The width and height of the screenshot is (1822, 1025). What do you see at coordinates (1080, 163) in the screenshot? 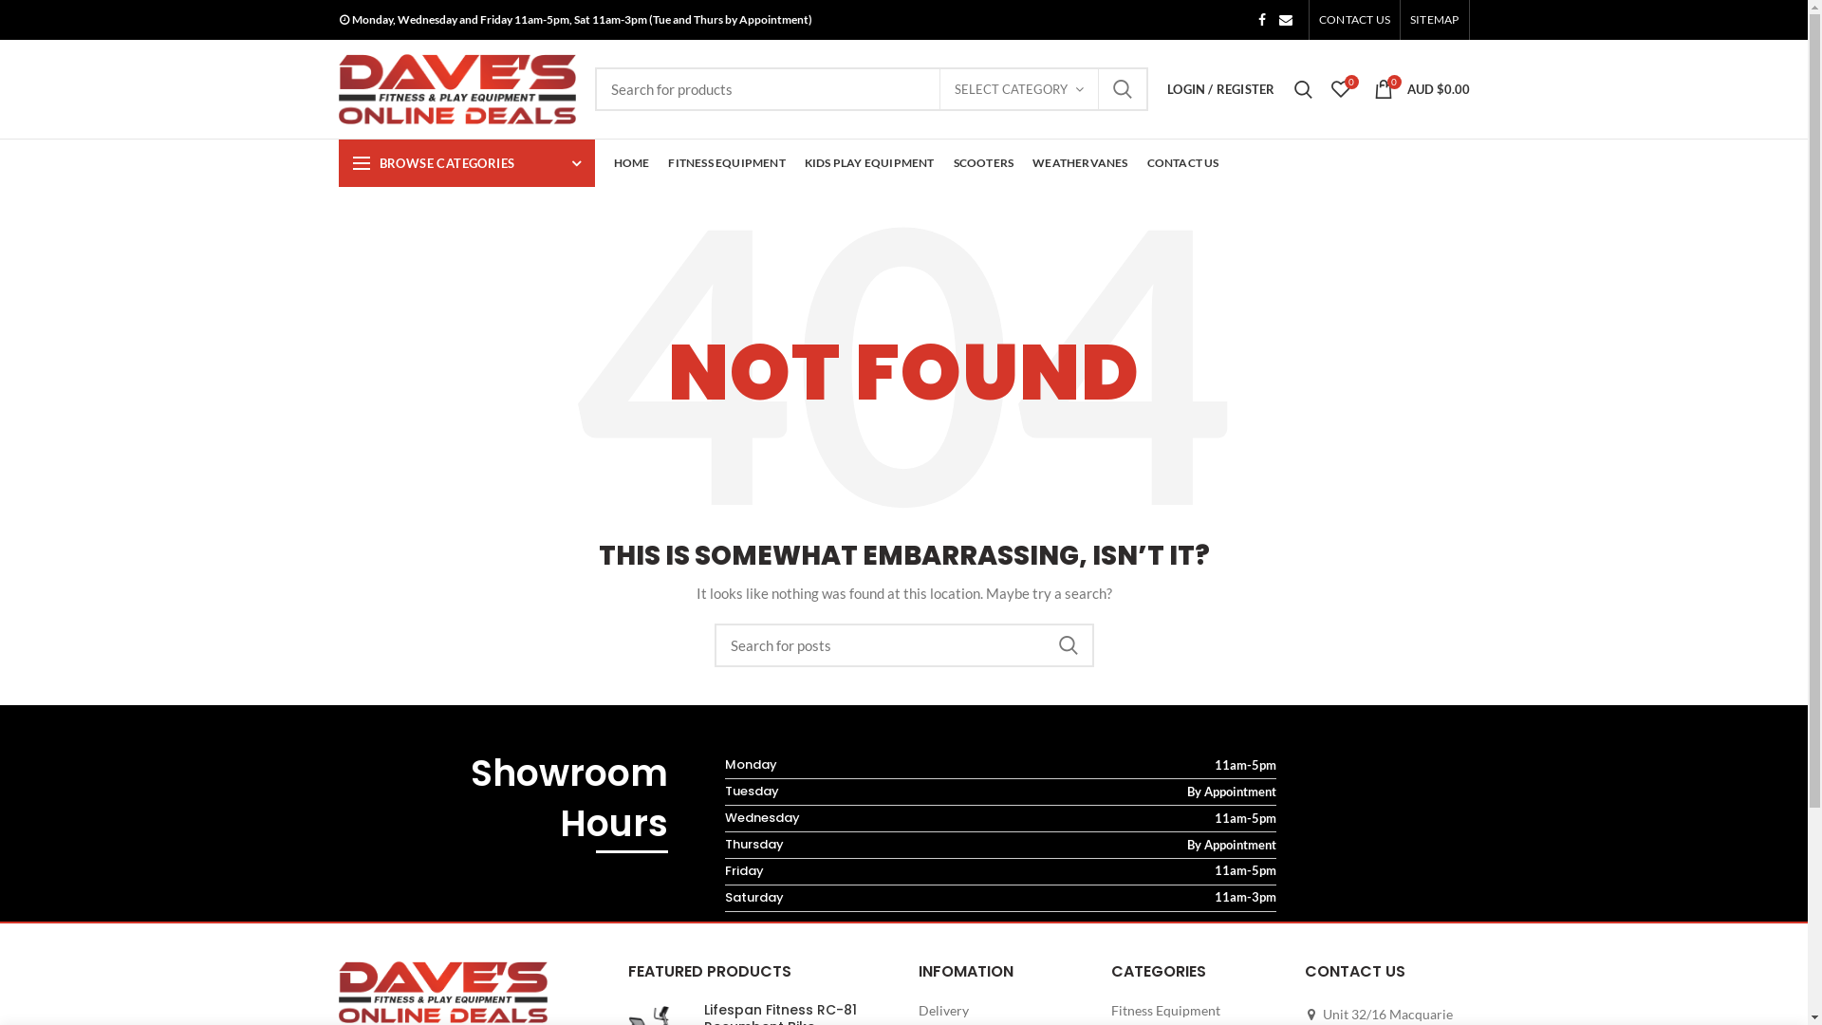
I see `WEATHERVANES` at bounding box center [1080, 163].